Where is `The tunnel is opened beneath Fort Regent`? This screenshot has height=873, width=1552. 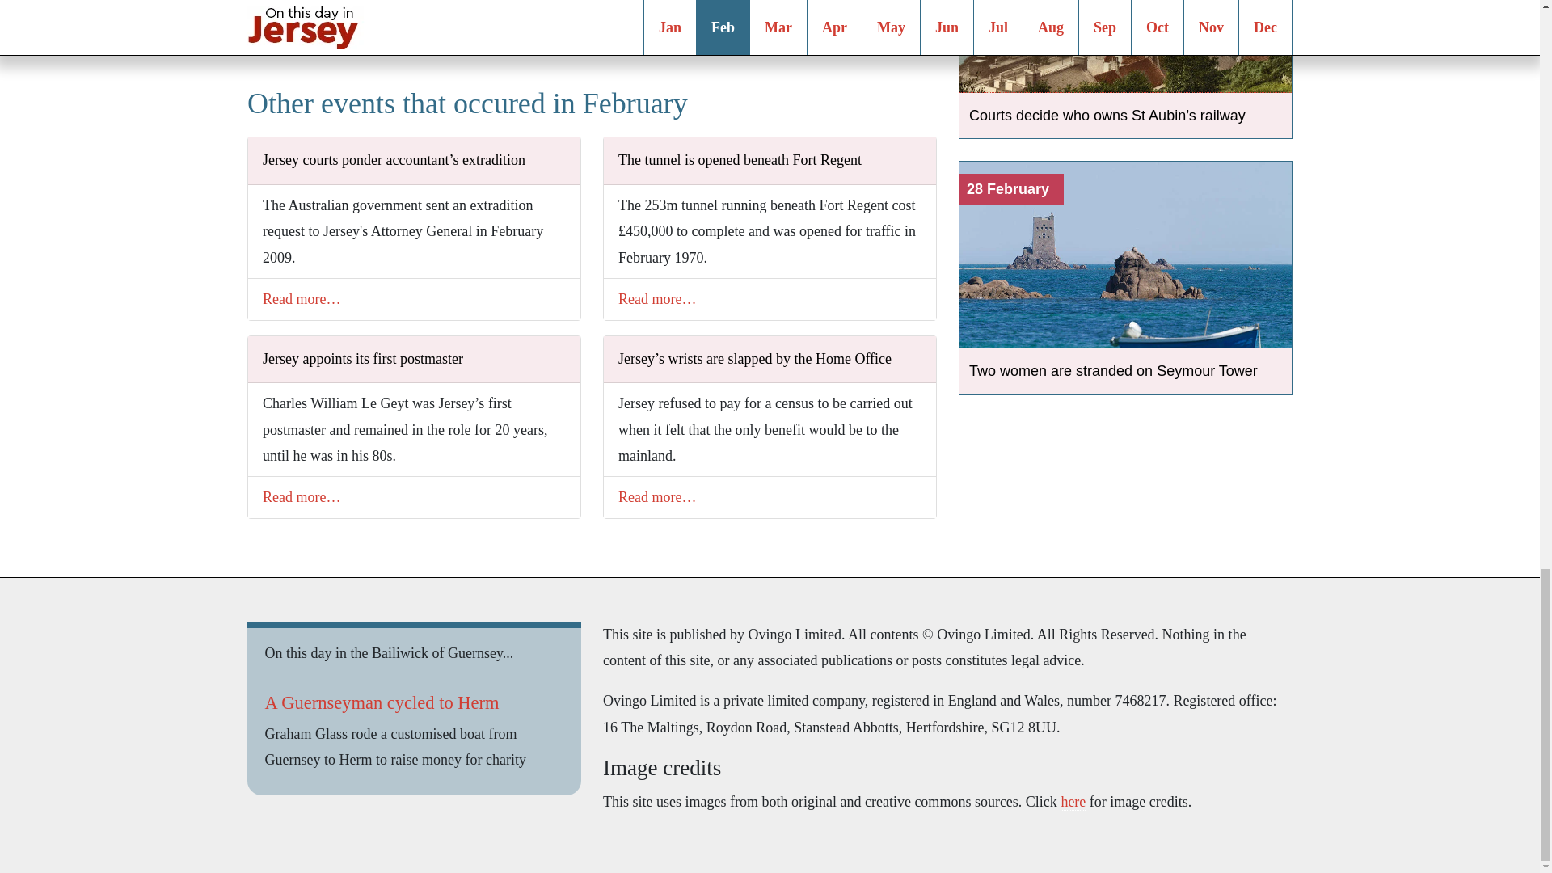
The tunnel is opened beneath Fort Regent is located at coordinates (770, 157).